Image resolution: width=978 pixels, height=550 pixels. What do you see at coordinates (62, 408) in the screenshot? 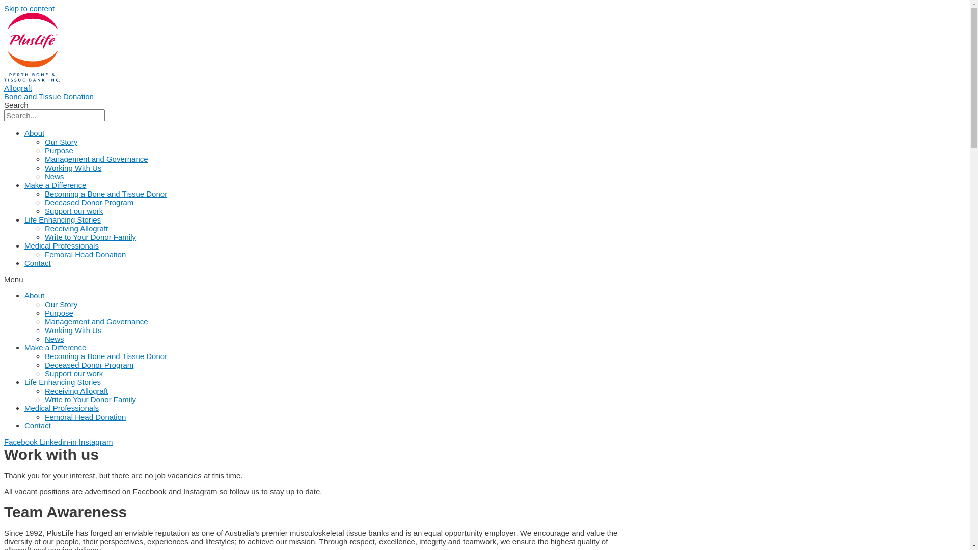
I see `Medical Professionals` at bounding box center [62, 408].